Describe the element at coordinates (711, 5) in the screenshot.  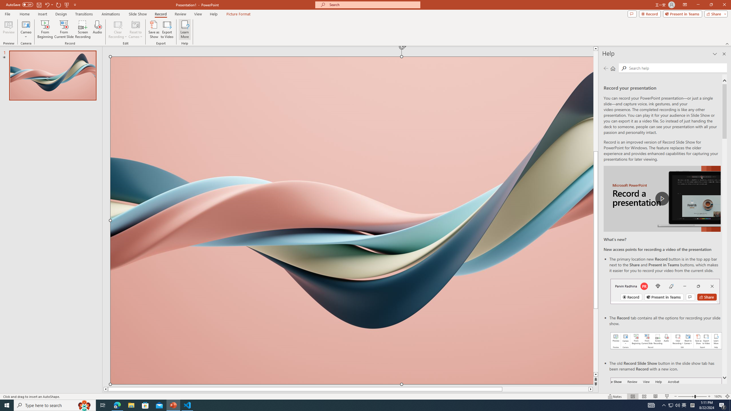
I see `Restore Down` at that location.